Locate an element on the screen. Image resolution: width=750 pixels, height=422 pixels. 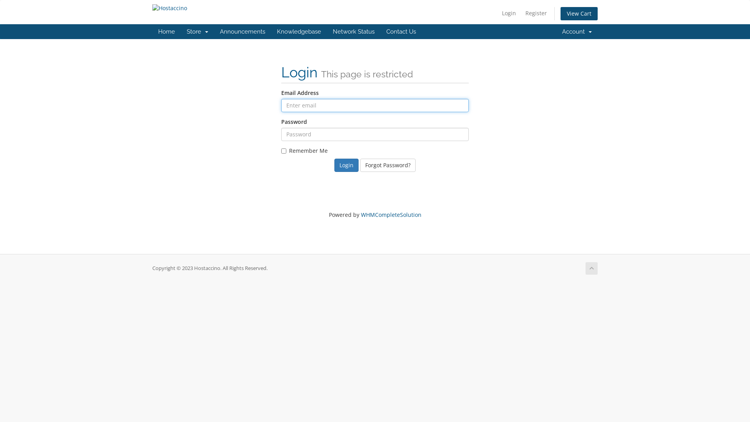
Store   is located at coordinates (198, 32).